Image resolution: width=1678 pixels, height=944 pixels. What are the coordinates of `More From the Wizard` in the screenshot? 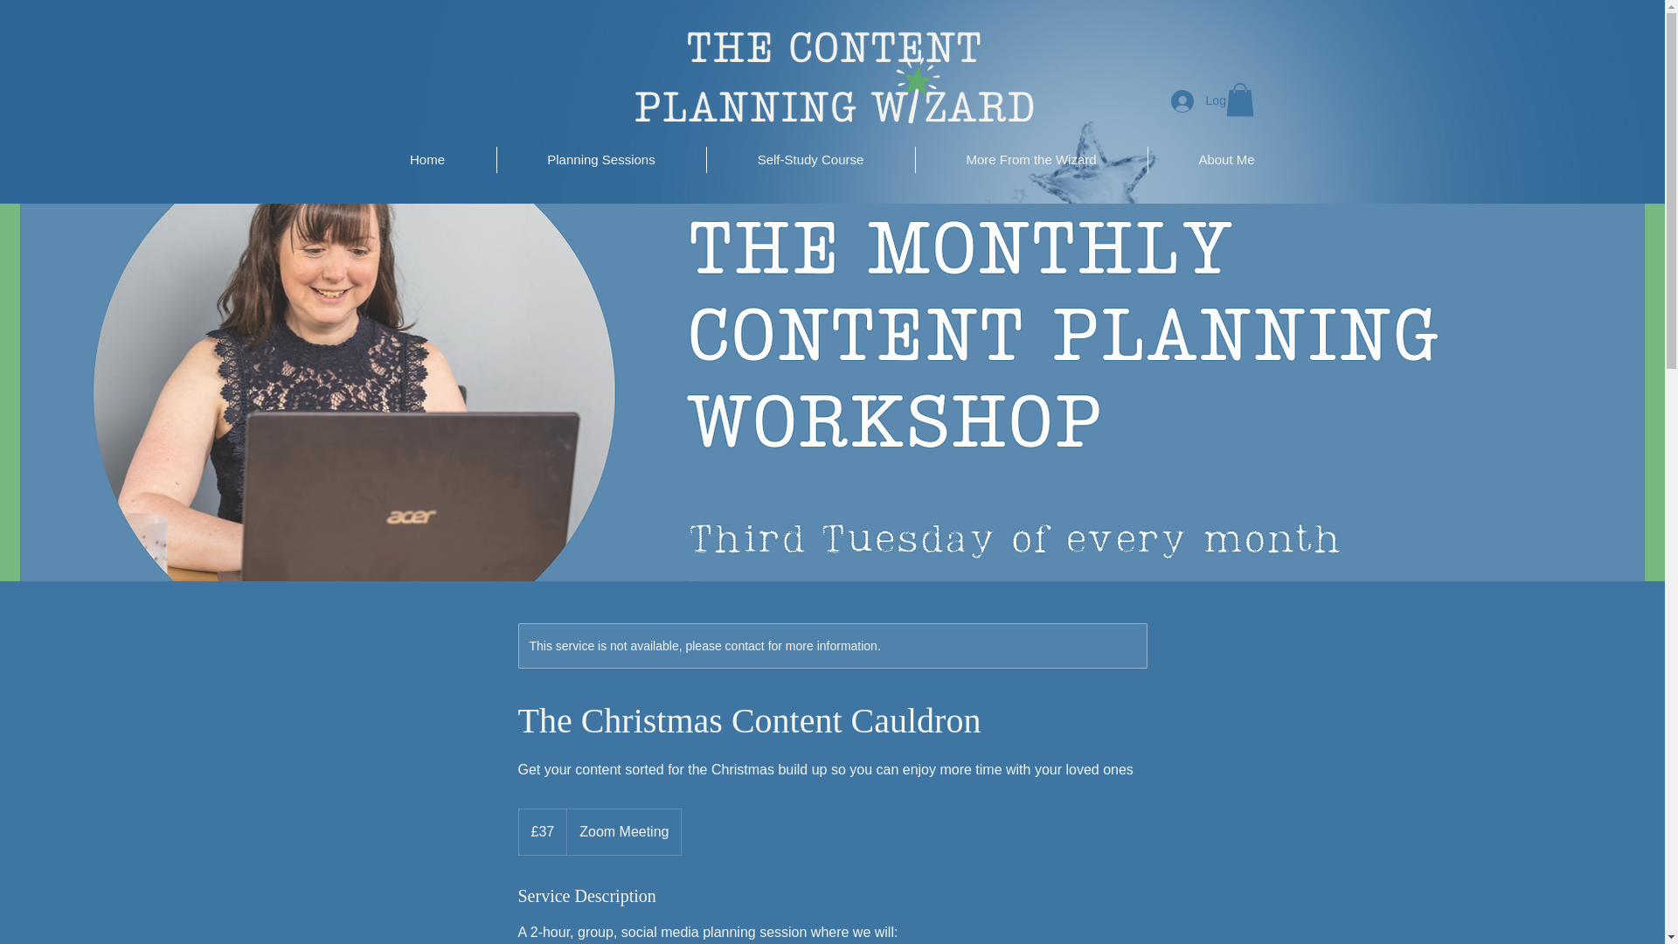 It's located at (1031, 159).